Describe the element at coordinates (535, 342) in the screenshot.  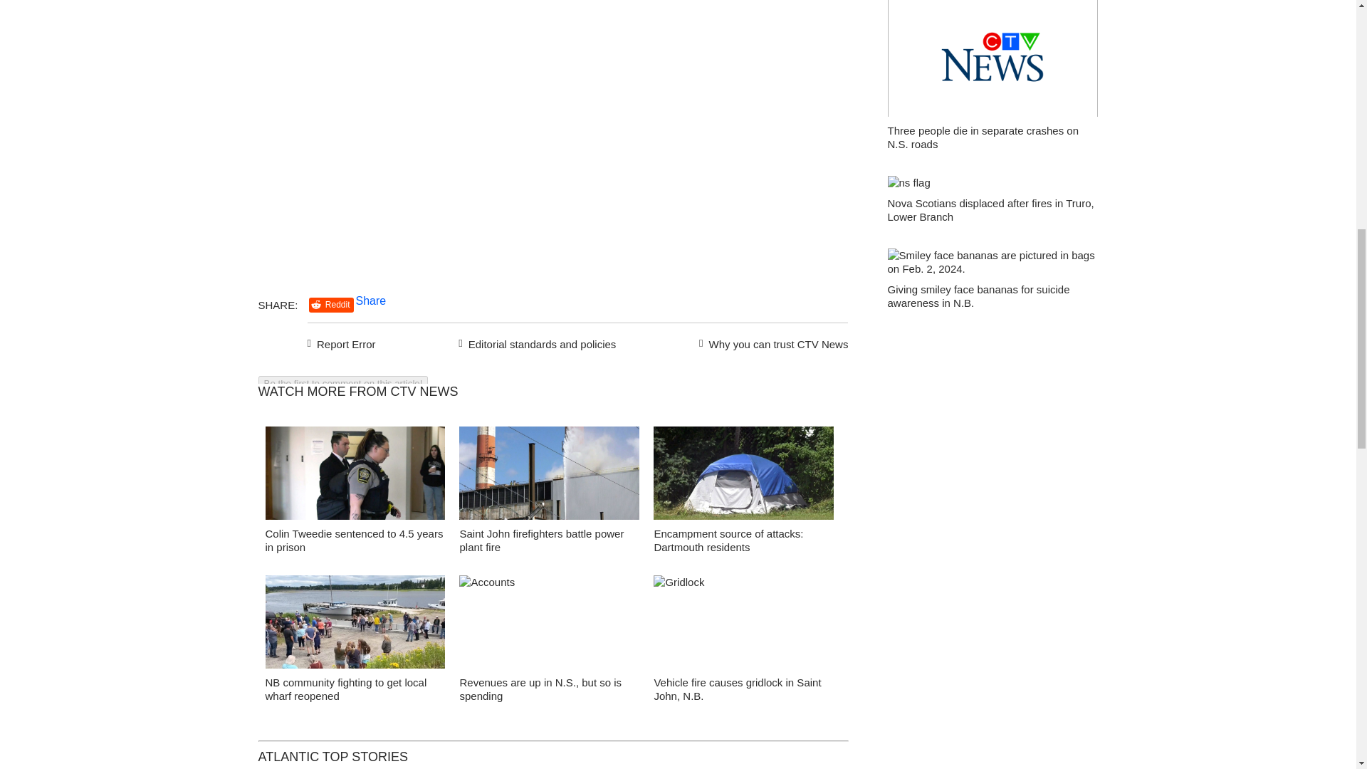
I see `Editorial standards and policies` at that location.